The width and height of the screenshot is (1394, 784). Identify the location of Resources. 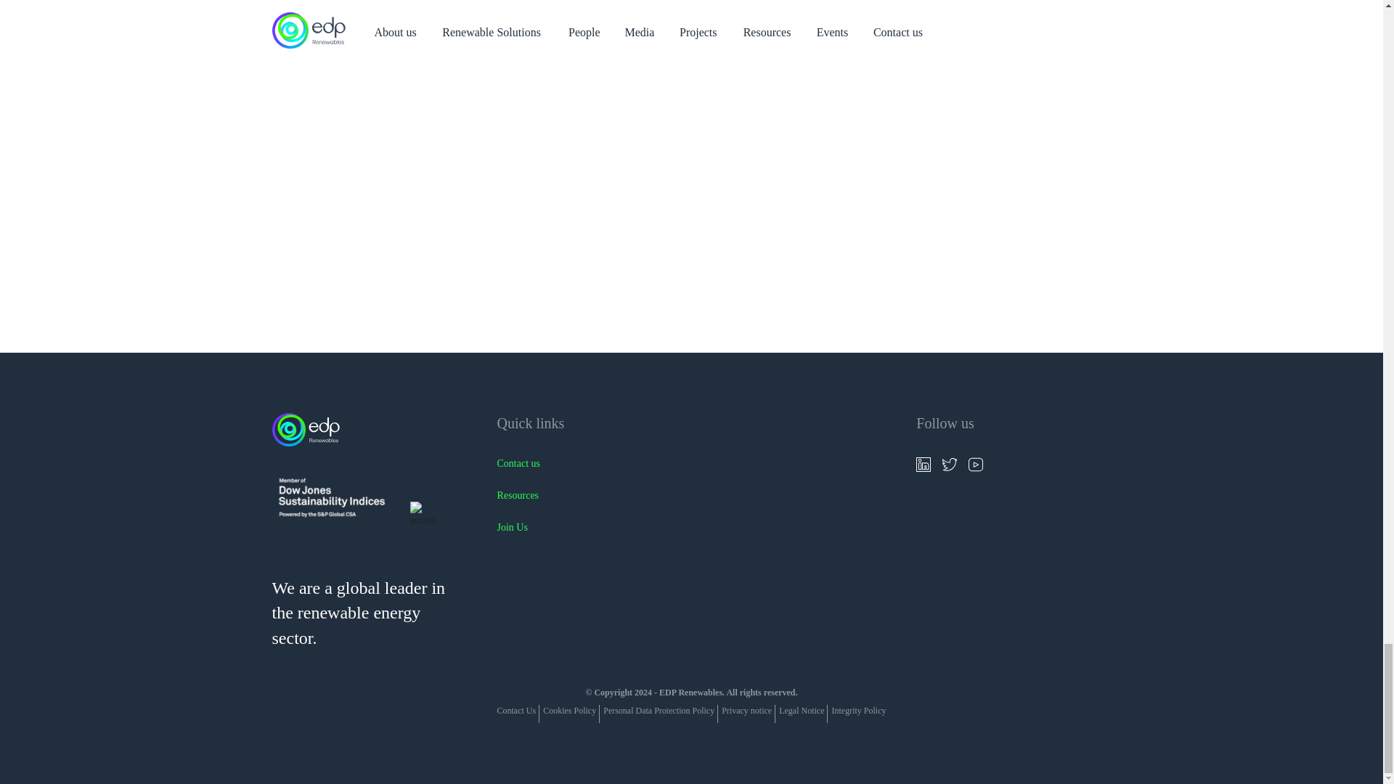
(587, 495).